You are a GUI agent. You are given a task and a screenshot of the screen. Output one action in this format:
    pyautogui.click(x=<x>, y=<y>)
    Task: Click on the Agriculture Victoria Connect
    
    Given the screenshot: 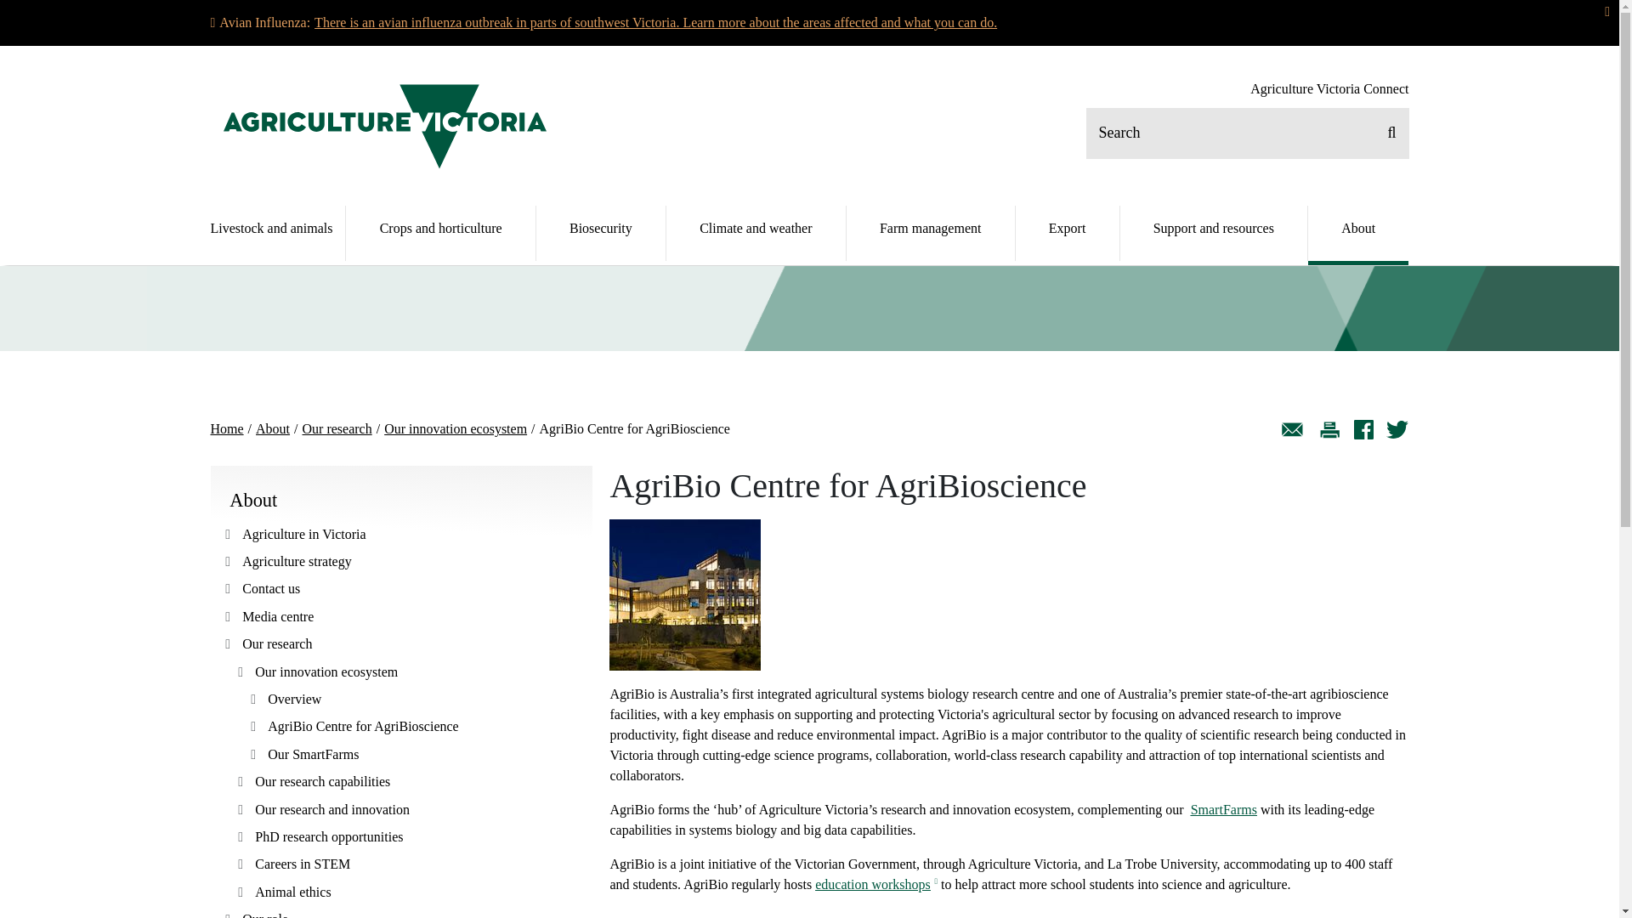 What is the action you would take?
    pyautogui.click(x=1329, y=90)
    